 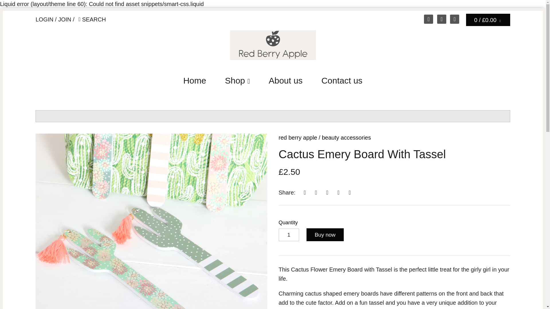 I want to click on Twitter, so click(x=429, y=19).